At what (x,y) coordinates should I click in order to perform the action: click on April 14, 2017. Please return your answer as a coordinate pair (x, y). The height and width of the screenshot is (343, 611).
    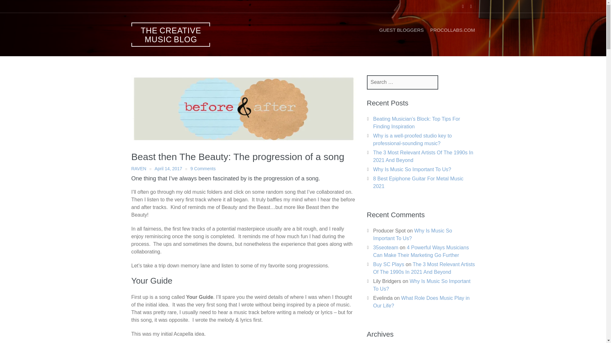
    Looking at the image, I should click on (168, 168).